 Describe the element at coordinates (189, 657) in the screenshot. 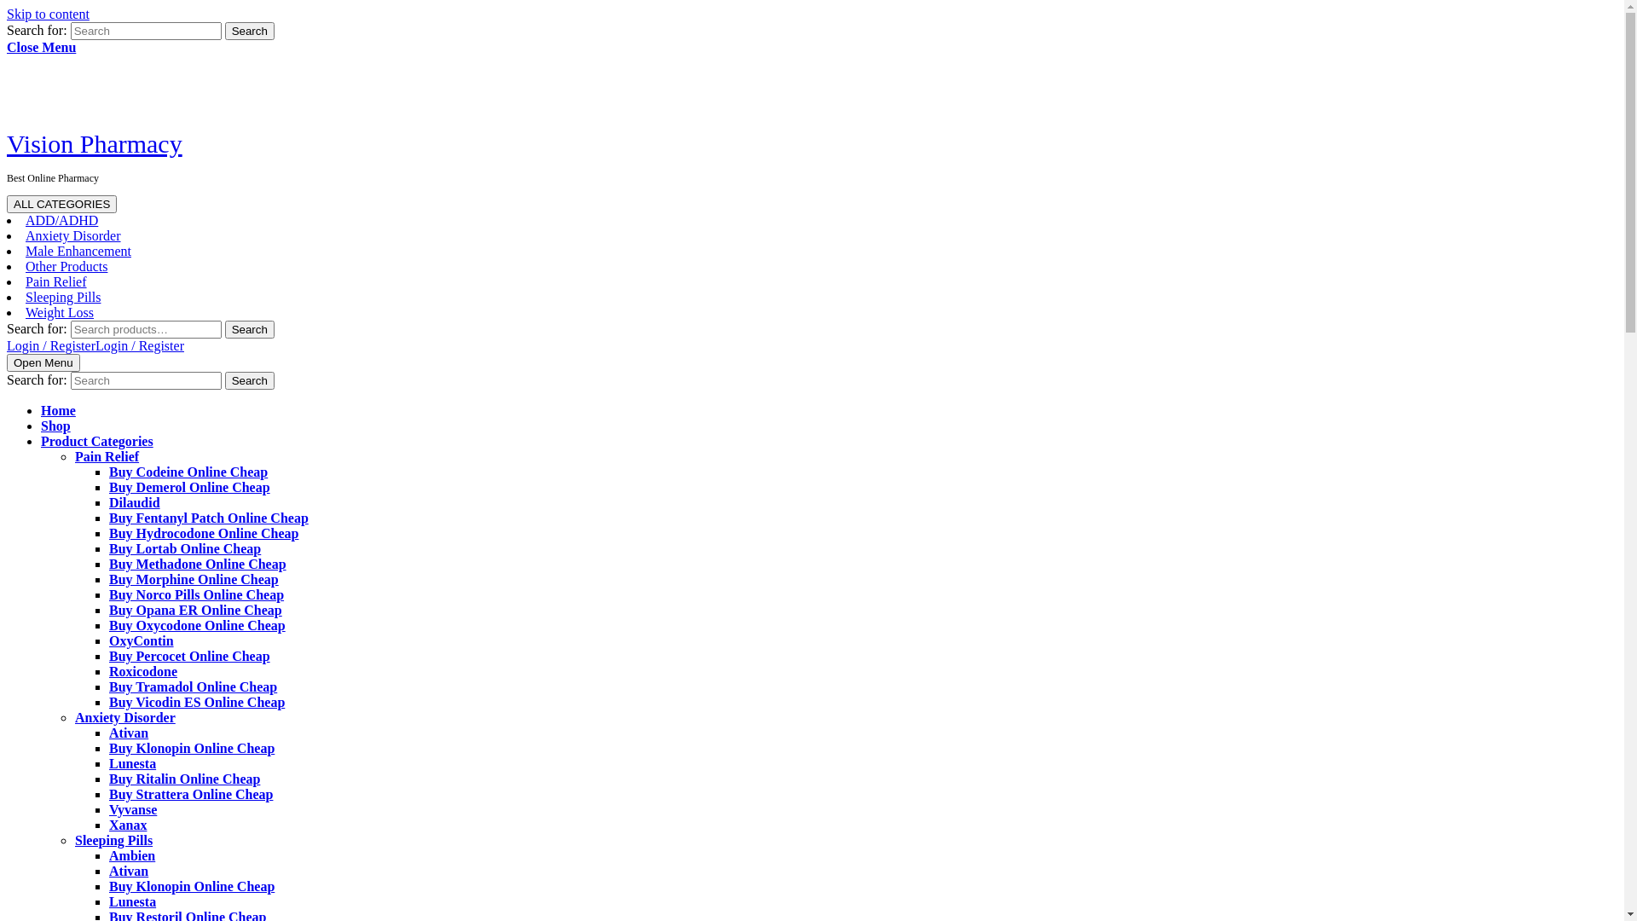

I see `Buy Percocet Online Cheap` at that location.